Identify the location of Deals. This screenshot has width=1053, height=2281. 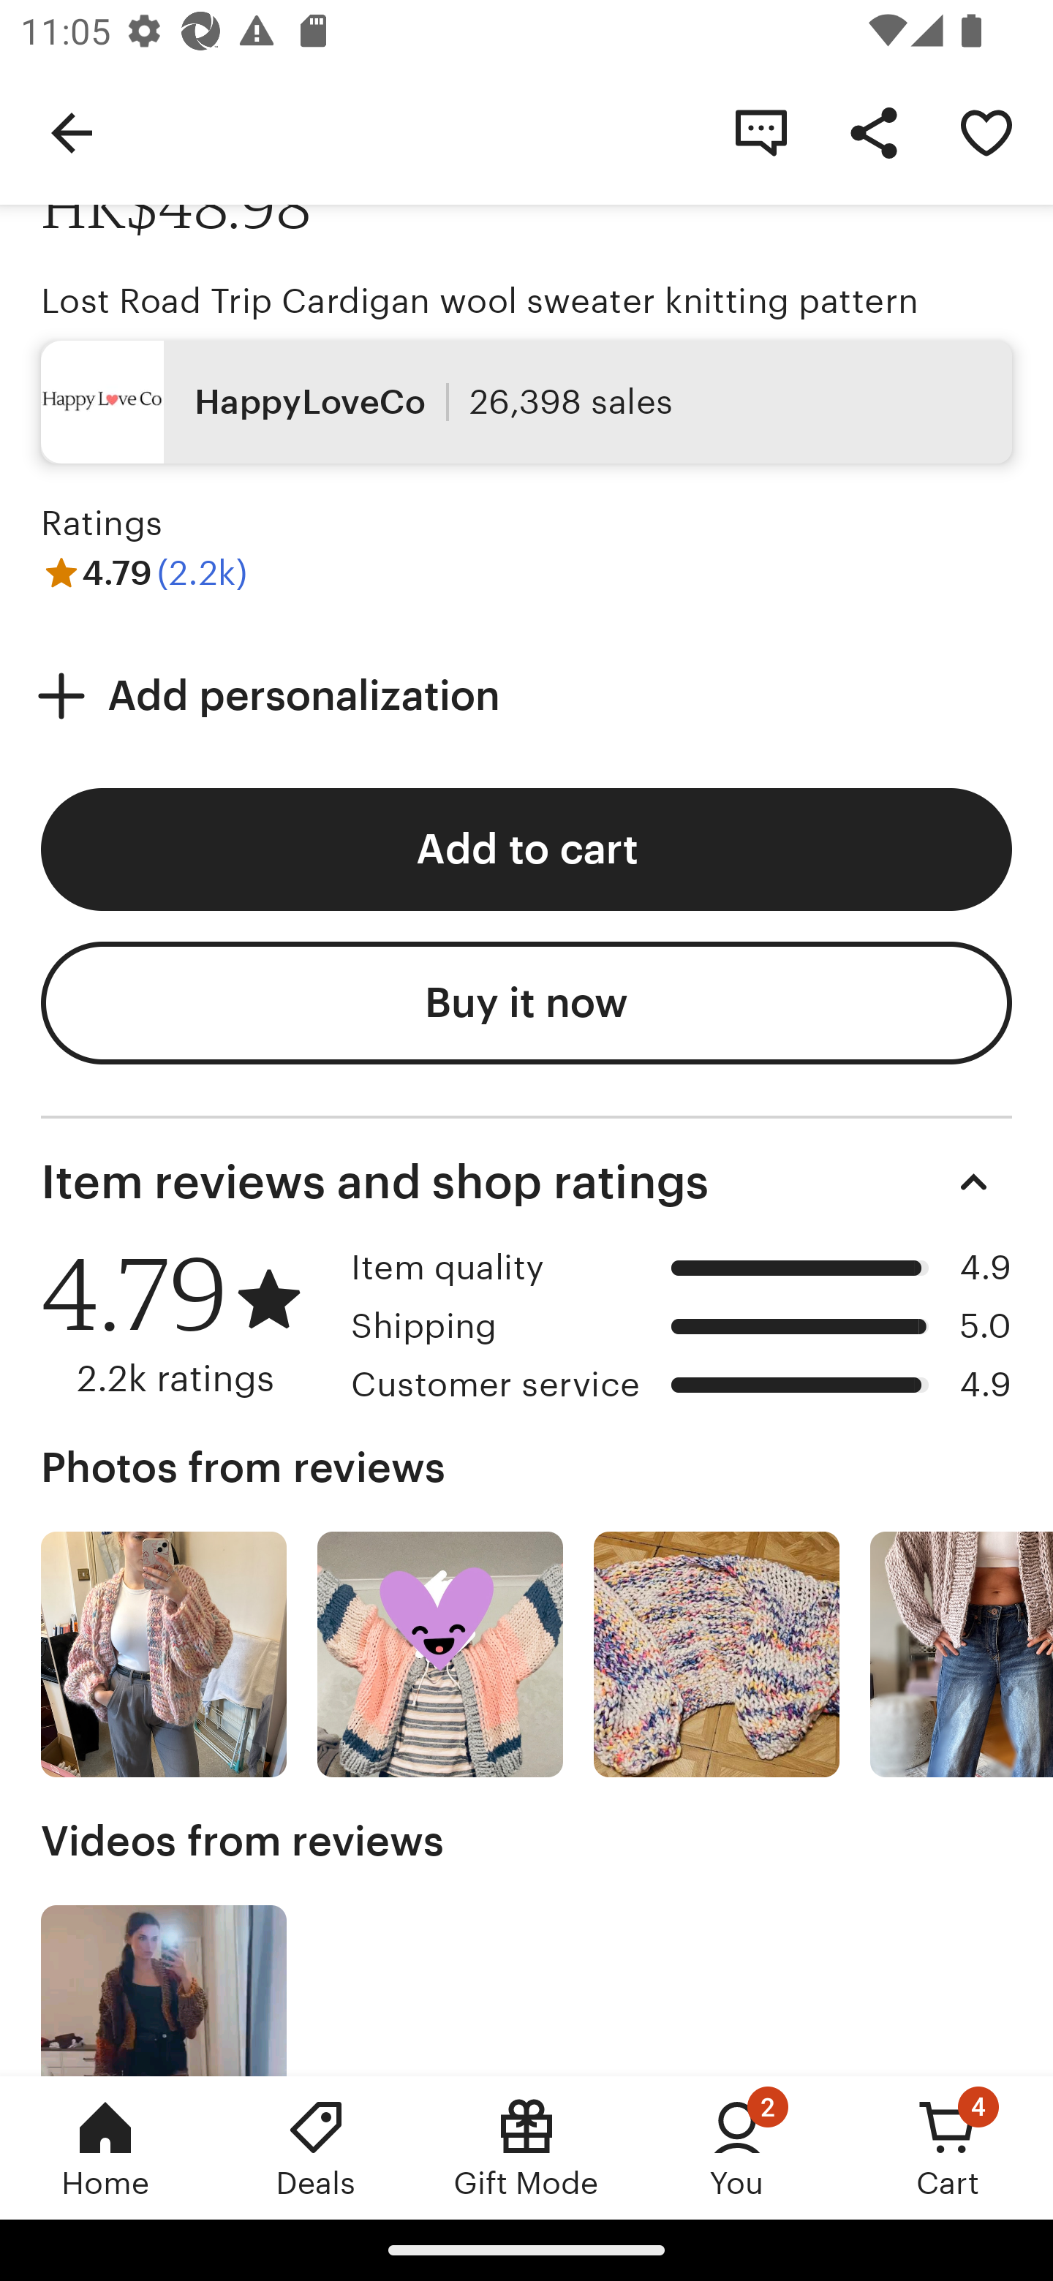
(316, 2147).